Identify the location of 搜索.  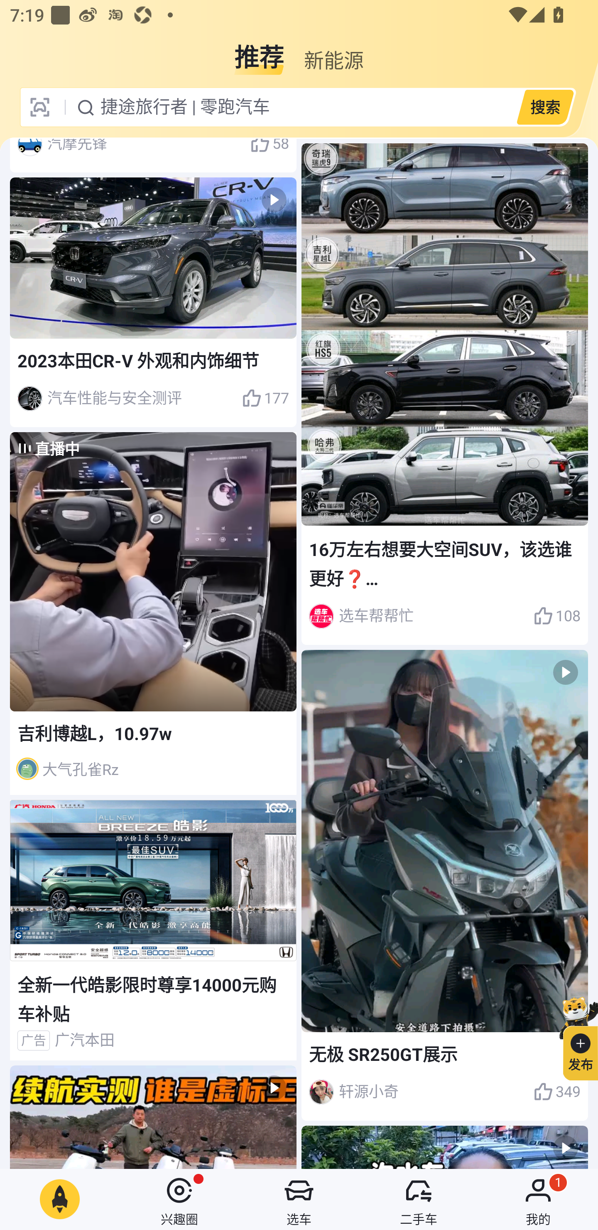
(545, 107).